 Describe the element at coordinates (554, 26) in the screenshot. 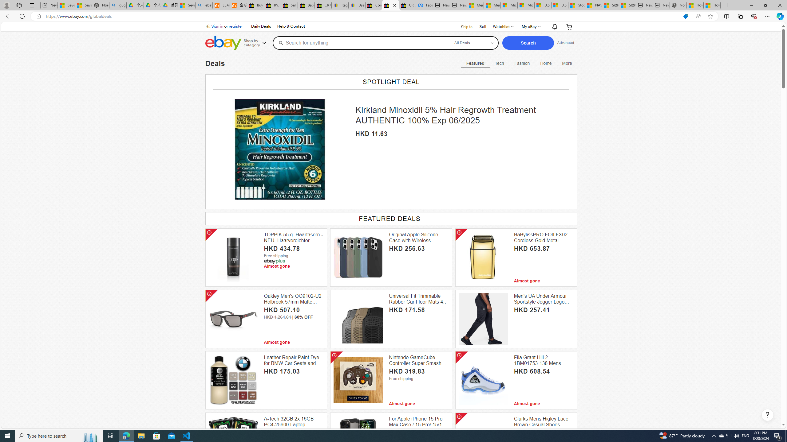

I see `AutomationID: gh-eb-Alerts` at that location.